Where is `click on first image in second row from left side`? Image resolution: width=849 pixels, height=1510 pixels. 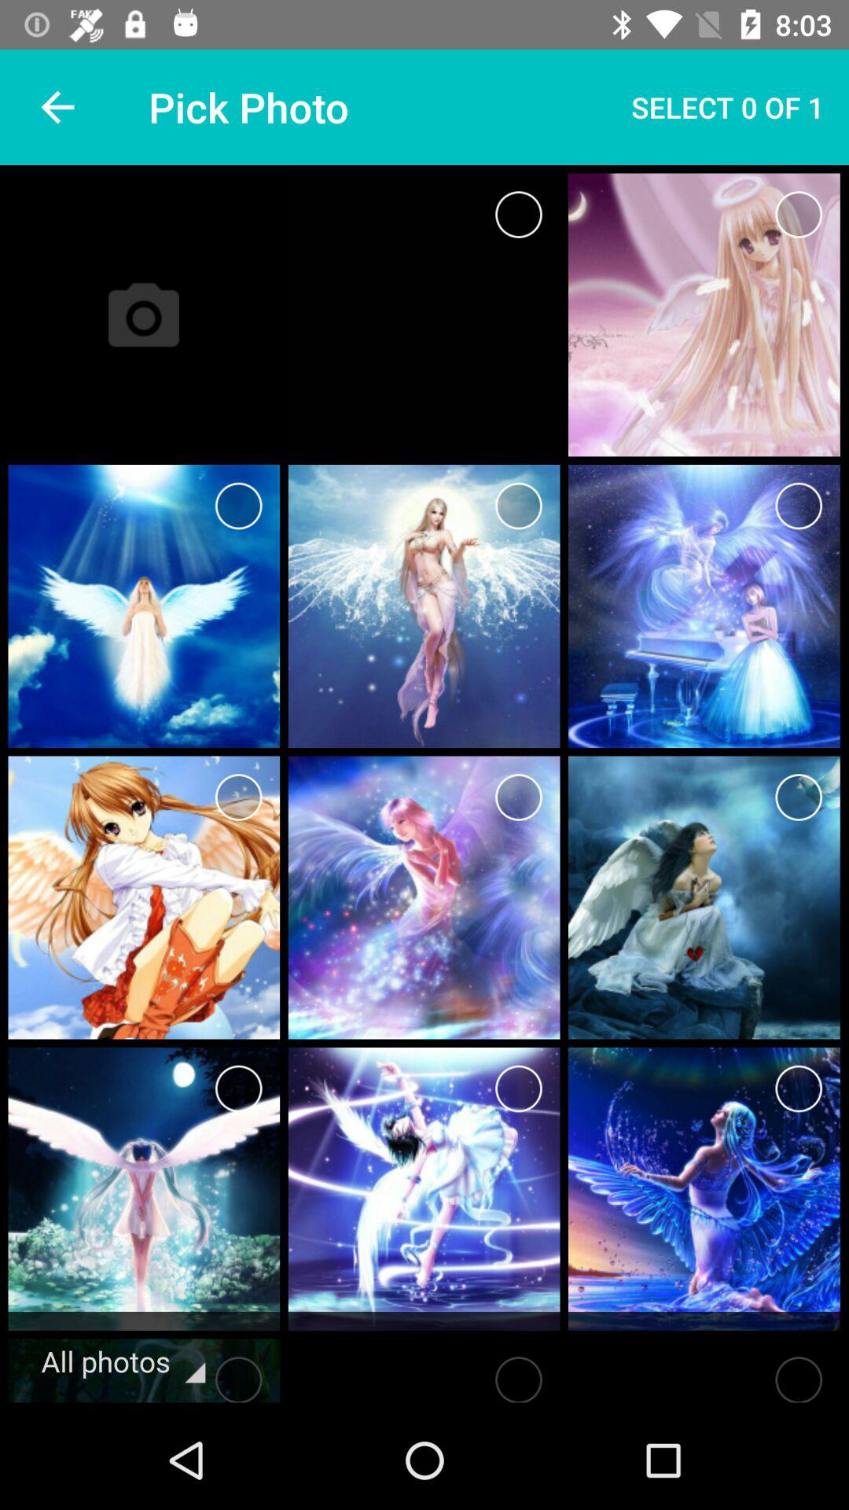 click on first image in second row from left side is located at coordinates (144, 606).